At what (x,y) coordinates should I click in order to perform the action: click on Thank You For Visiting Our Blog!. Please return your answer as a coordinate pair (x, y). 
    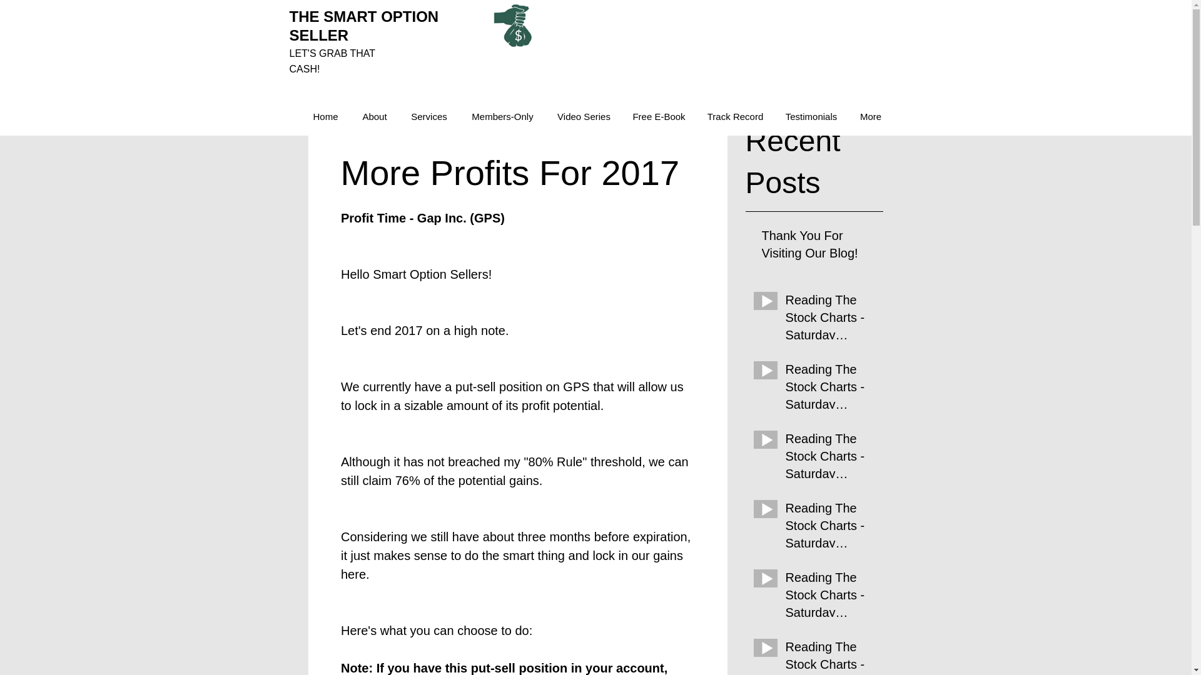
    Looking at the image, I should click on (818, 246).